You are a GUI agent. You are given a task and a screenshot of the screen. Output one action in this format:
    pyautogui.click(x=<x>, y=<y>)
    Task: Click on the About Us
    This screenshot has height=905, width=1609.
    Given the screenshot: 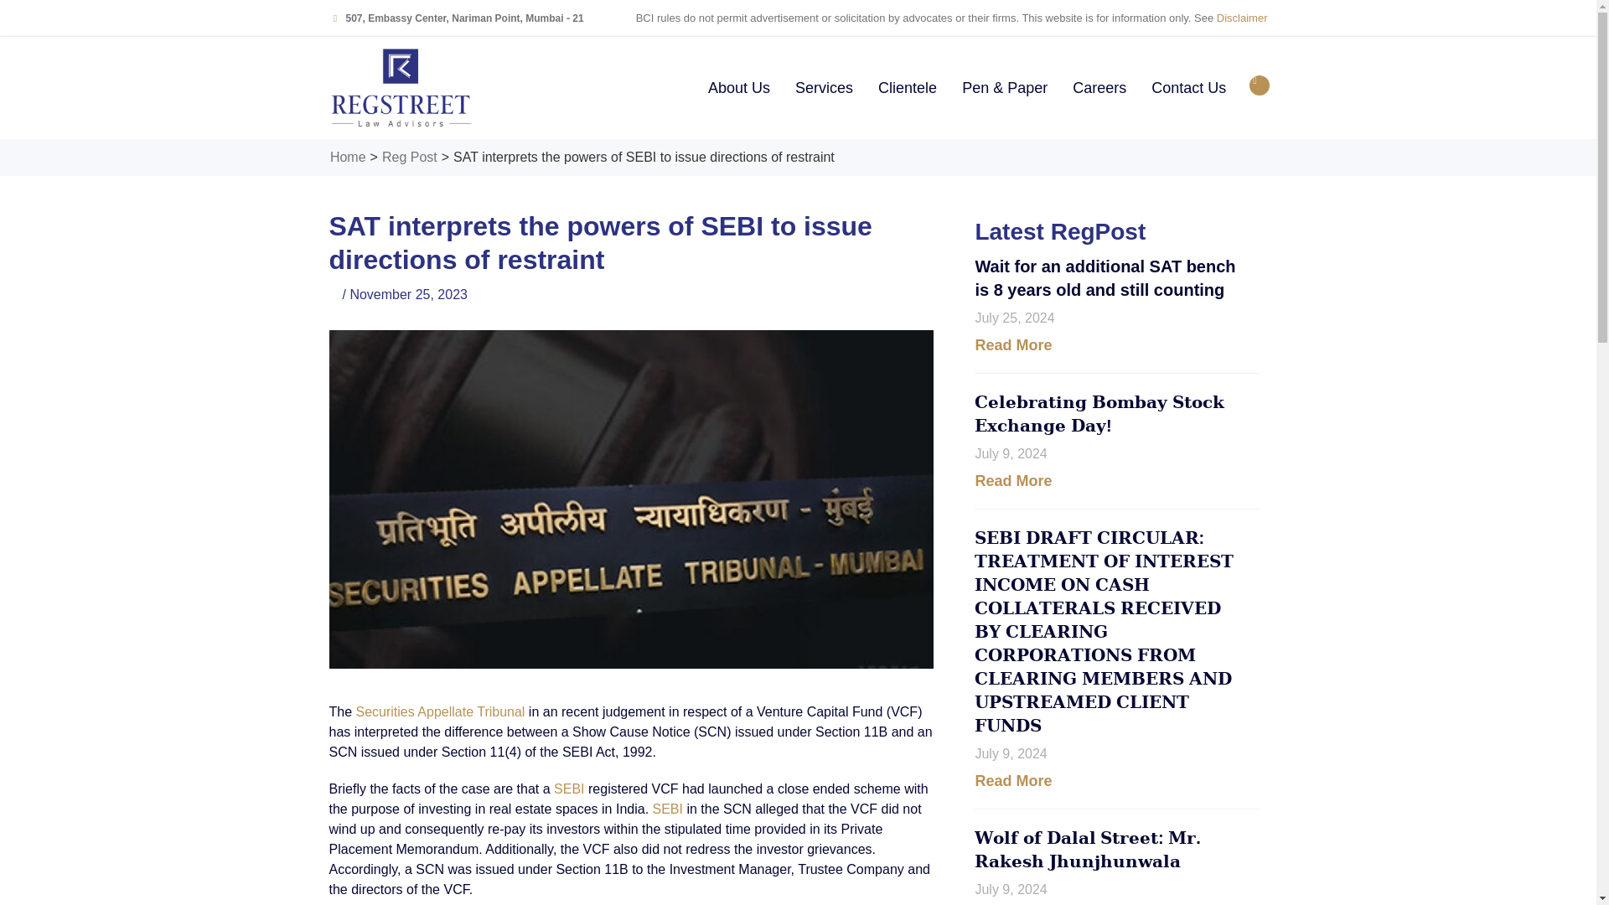 What is the action you would take?
    pyautogui.click(x=738, y=88)
    